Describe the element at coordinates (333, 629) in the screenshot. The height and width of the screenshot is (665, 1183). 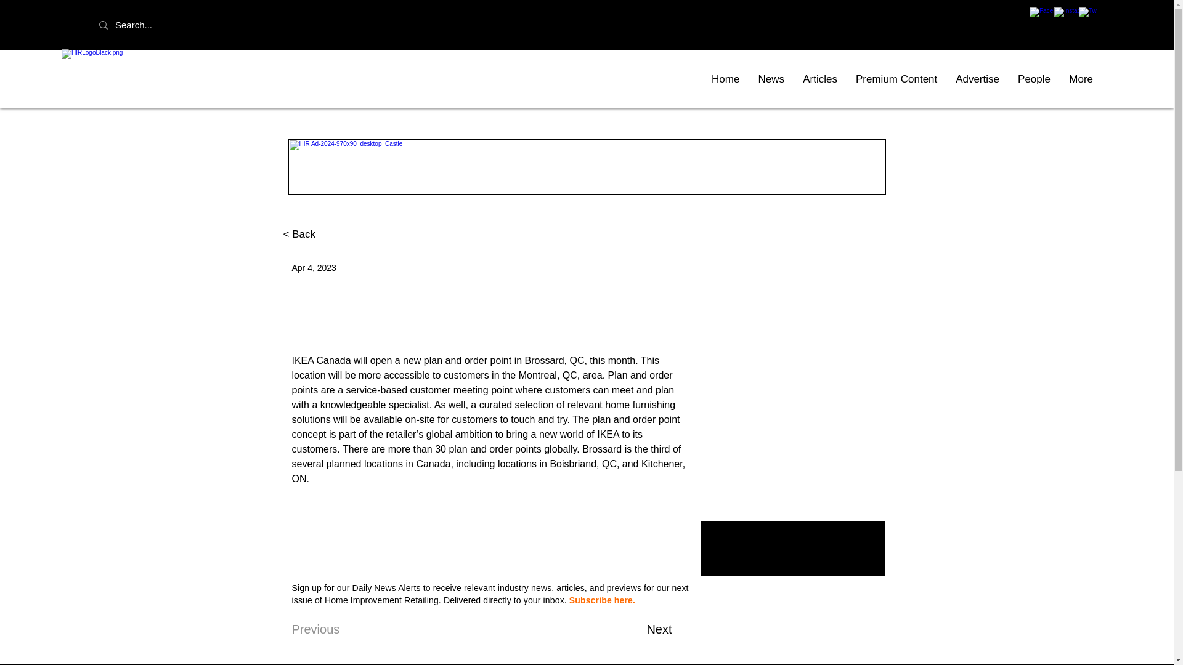
I see `Previous` at that location.